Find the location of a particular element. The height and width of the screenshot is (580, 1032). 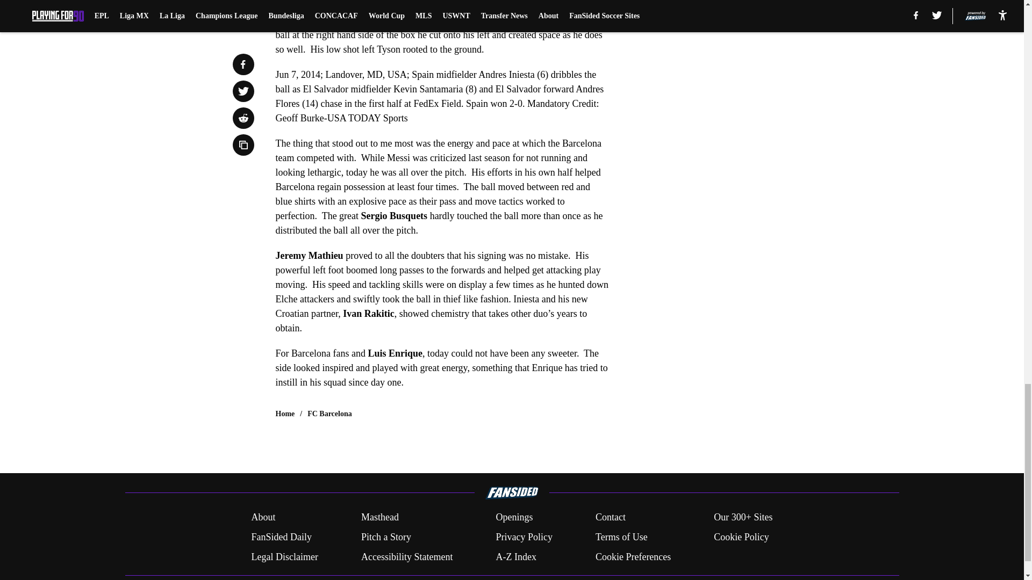

Privacy Policy is located at coordinates (524, 537).